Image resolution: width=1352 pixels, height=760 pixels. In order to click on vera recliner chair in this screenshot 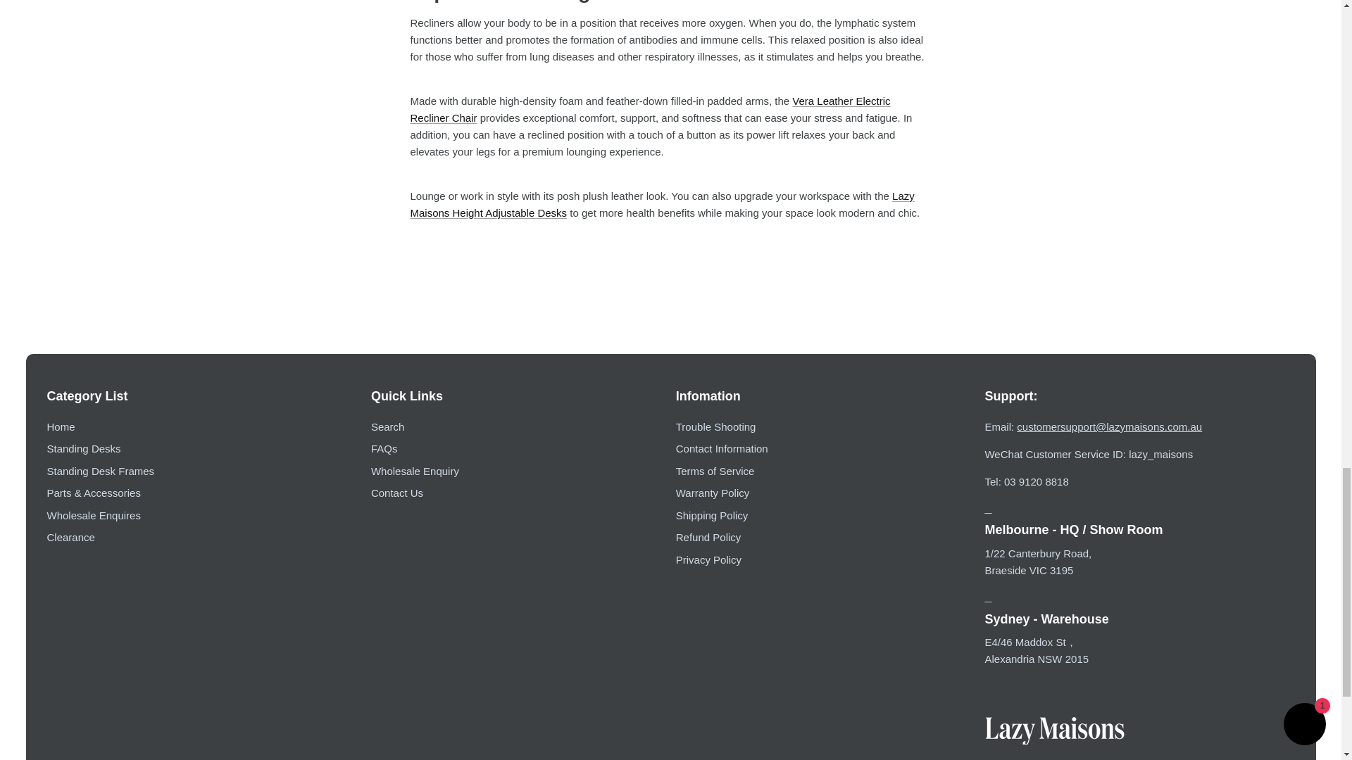, I will do `click(649, 110)`.